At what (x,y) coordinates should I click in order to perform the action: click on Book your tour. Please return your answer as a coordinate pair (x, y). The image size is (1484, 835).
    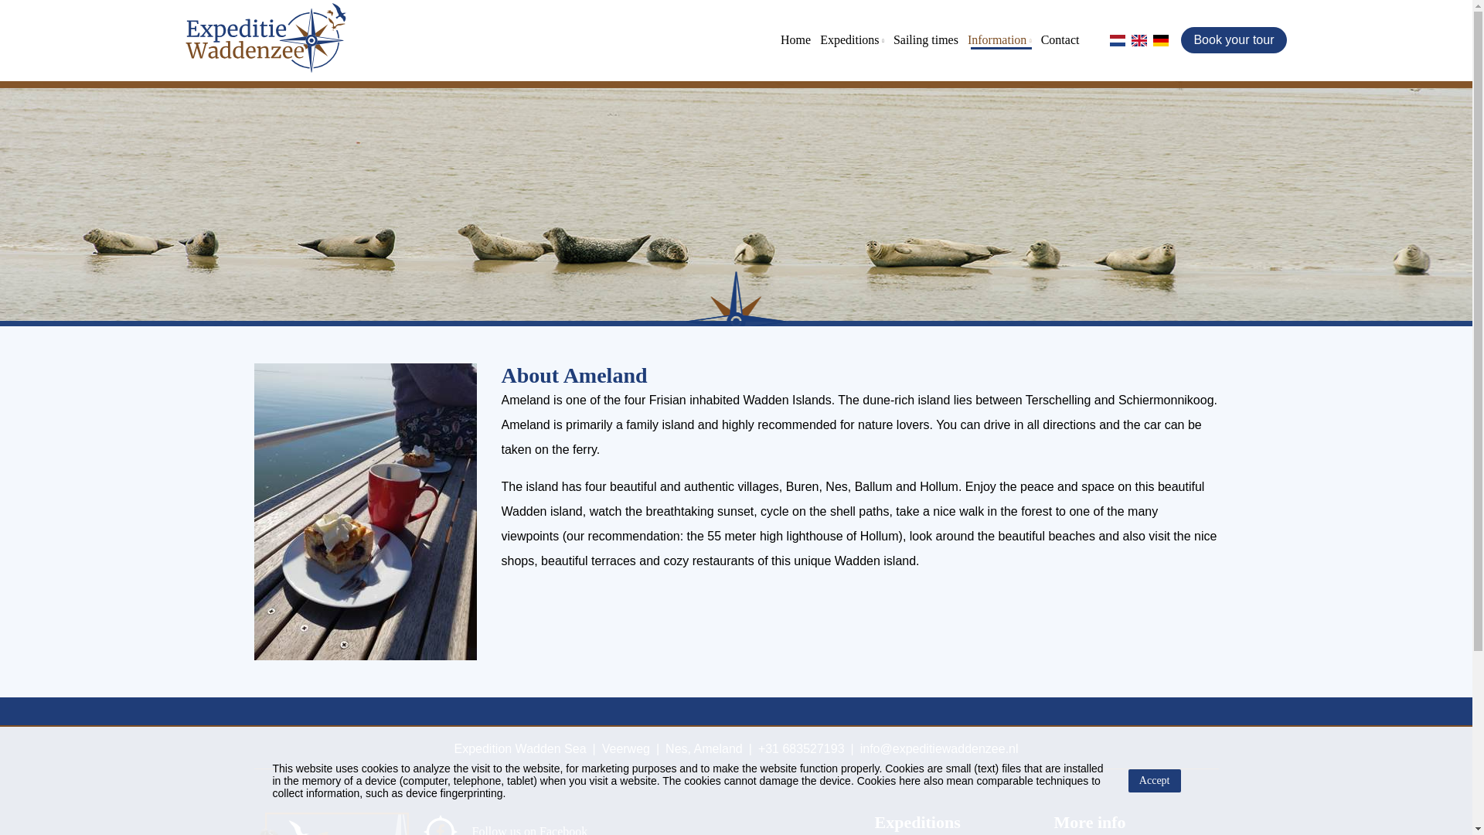
    Looking at the image, I should click on (1234, 40).